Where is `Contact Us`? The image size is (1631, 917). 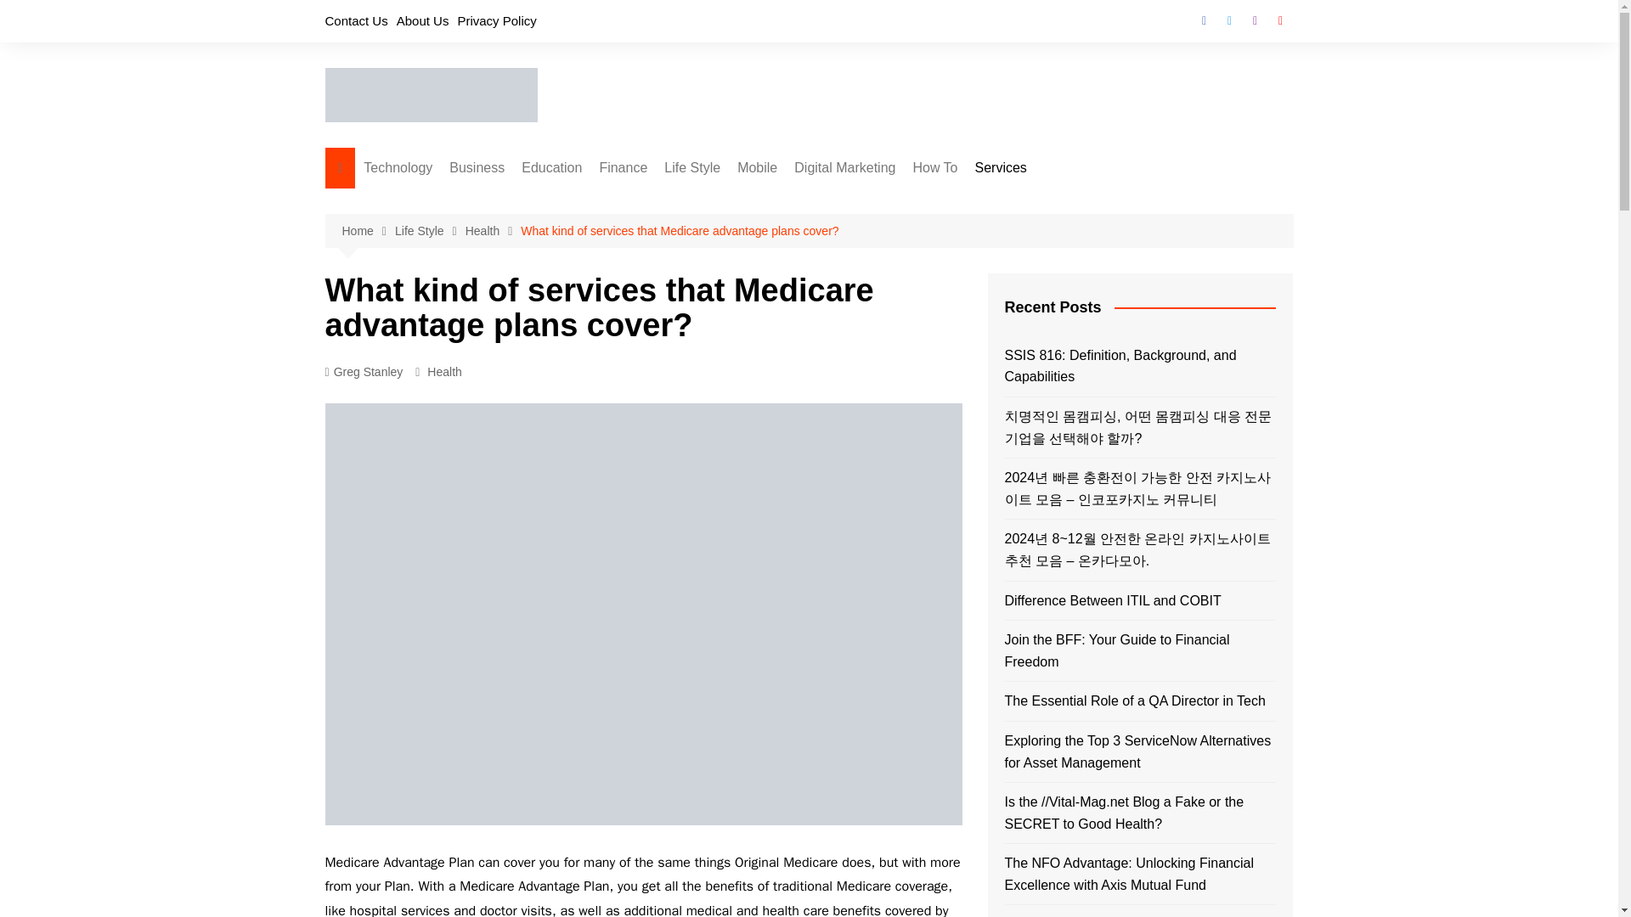
Contact Us is located at coordinates (356, 20).